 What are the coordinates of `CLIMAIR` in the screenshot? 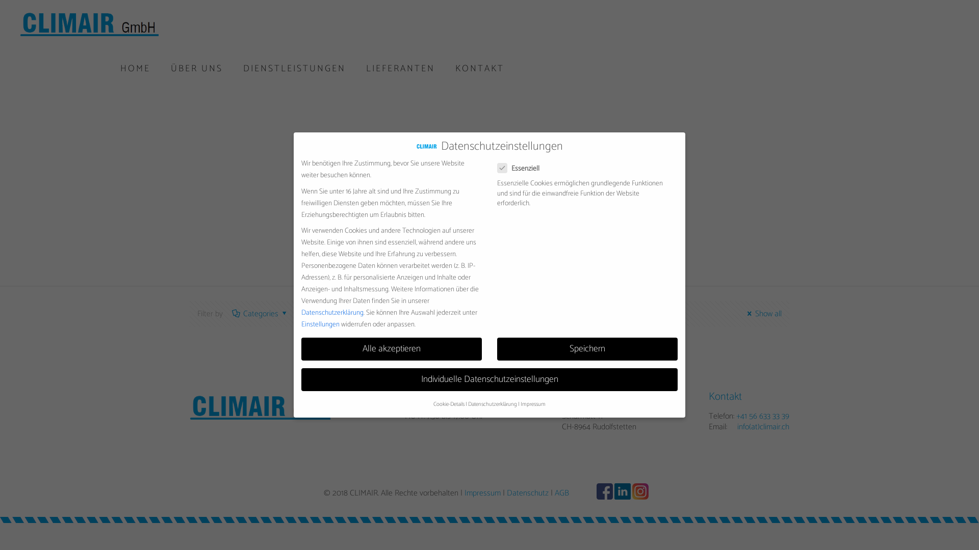 It's located at (89, 23).